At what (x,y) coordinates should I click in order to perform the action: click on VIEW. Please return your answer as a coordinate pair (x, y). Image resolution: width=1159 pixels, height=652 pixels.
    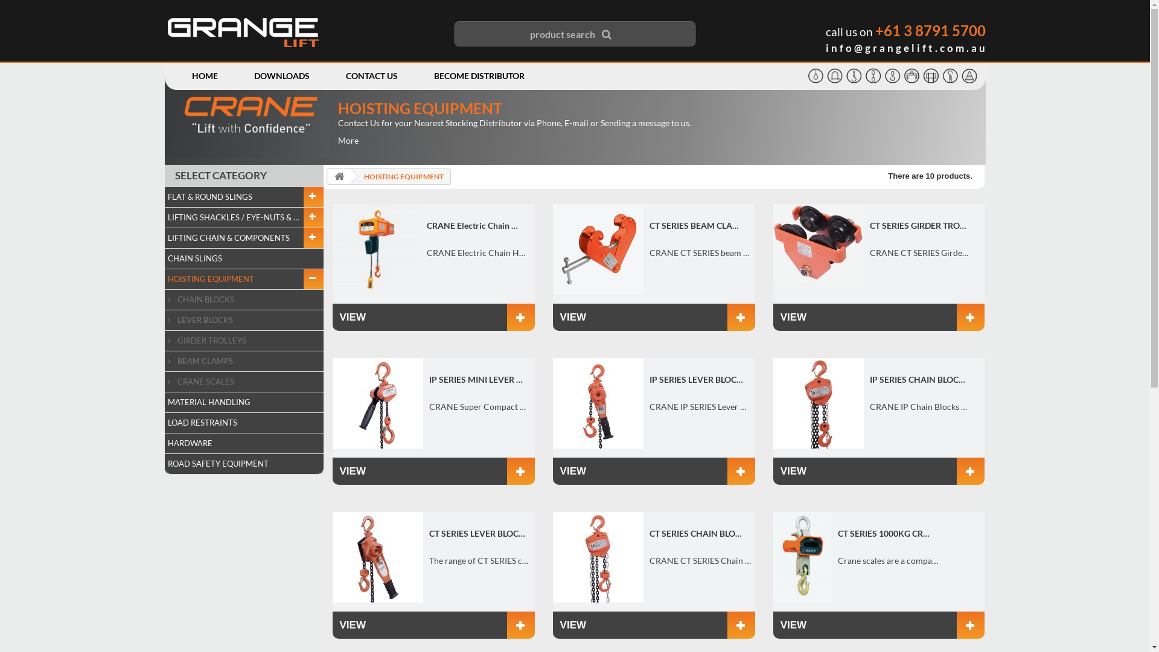
    Looking at the image, I should click on (654, 471).